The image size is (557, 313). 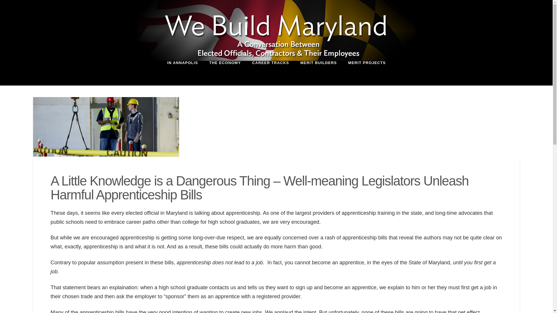 I want to click on THE ECONOMY, so click(x=225, y=73).